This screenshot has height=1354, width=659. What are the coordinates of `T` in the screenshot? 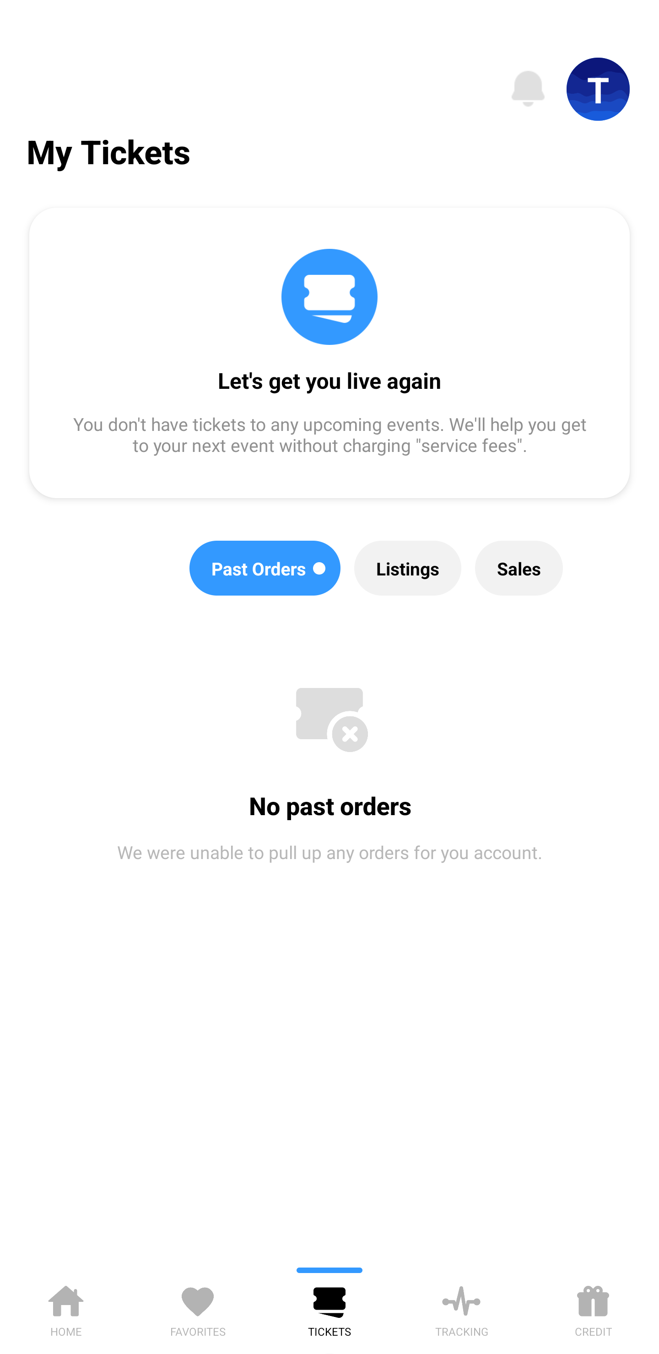 It's located at (598, 89).